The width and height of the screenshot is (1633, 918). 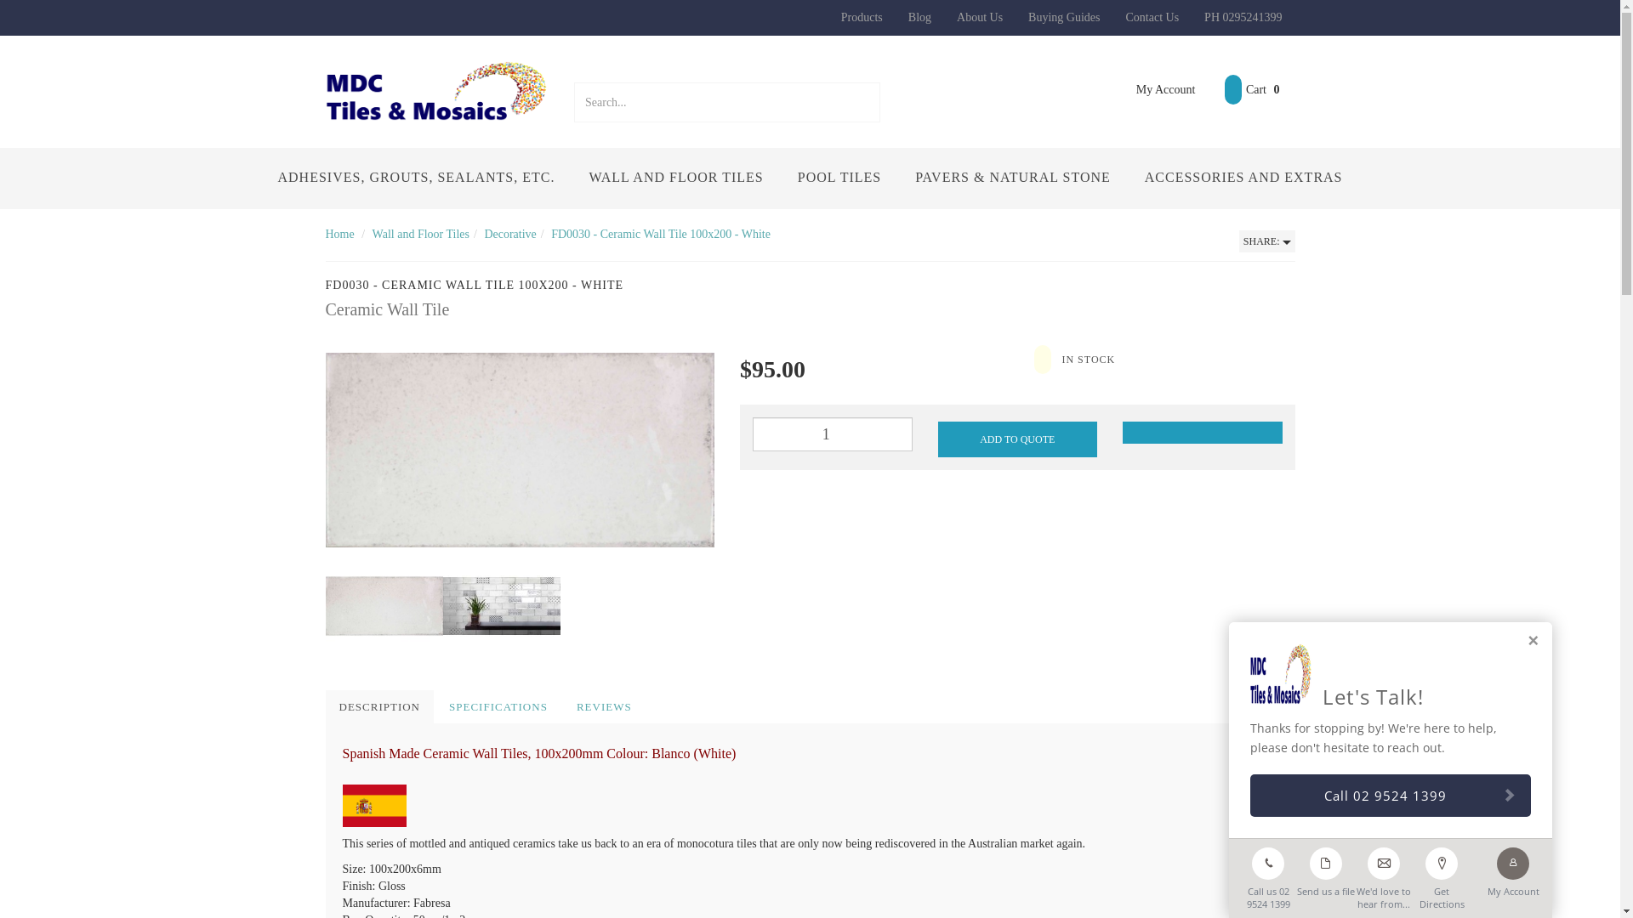 What do you see at coordinates (869, 102) in the screenshot?
I see `Search` at bounding box center [869, 102].